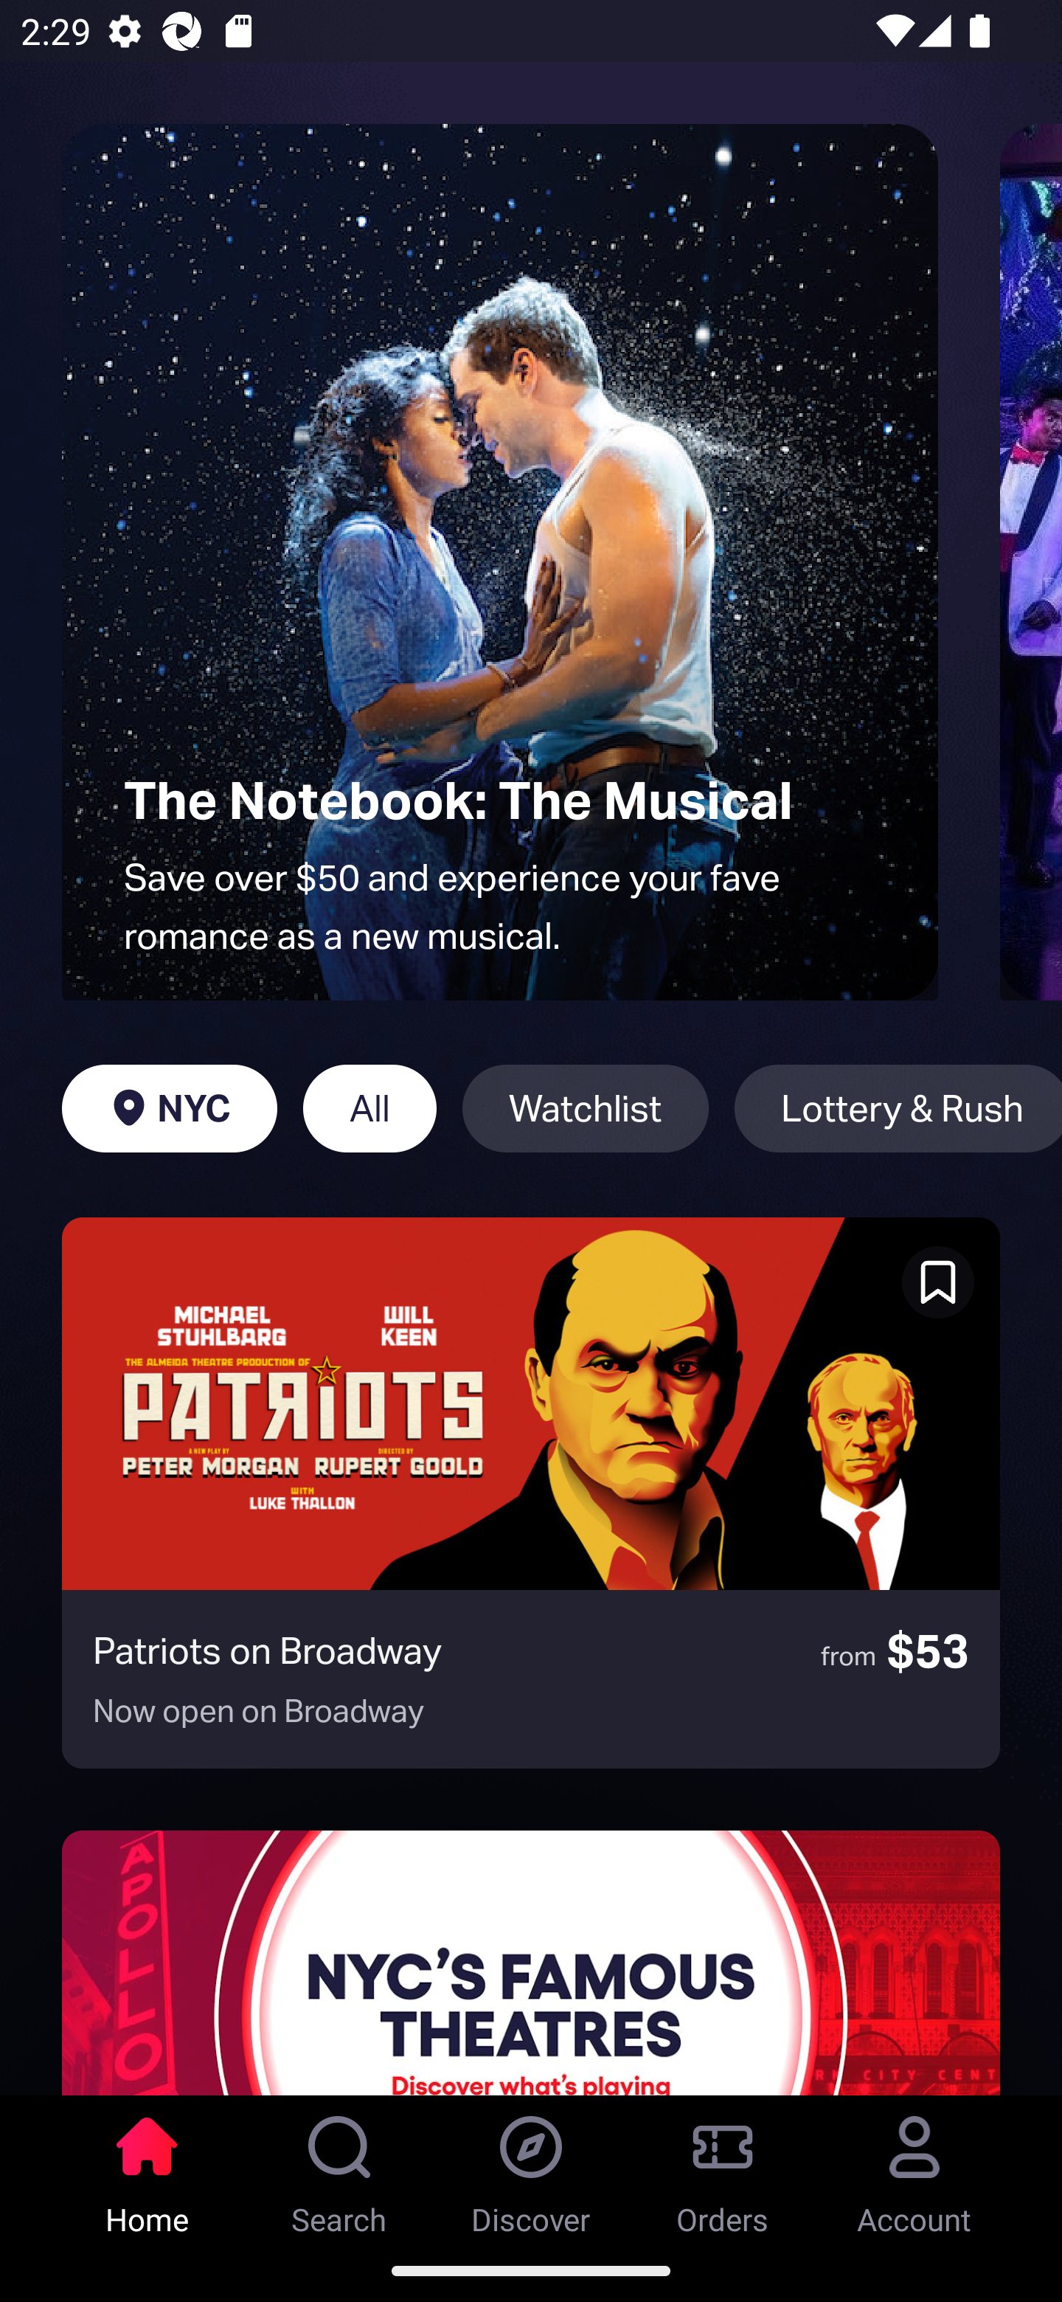 The height and width of the screenshot is (2302, 1062). Describe the element at coordinates (585, 1108) in the screenshot. I see `Watchlist` at that location.